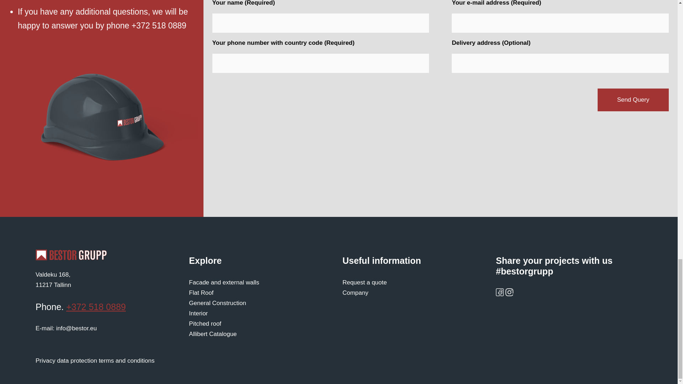 The image size is (683, 384). Describe the element at coordinates (198, 313) in the screenshot. I see `Interior` at that location.